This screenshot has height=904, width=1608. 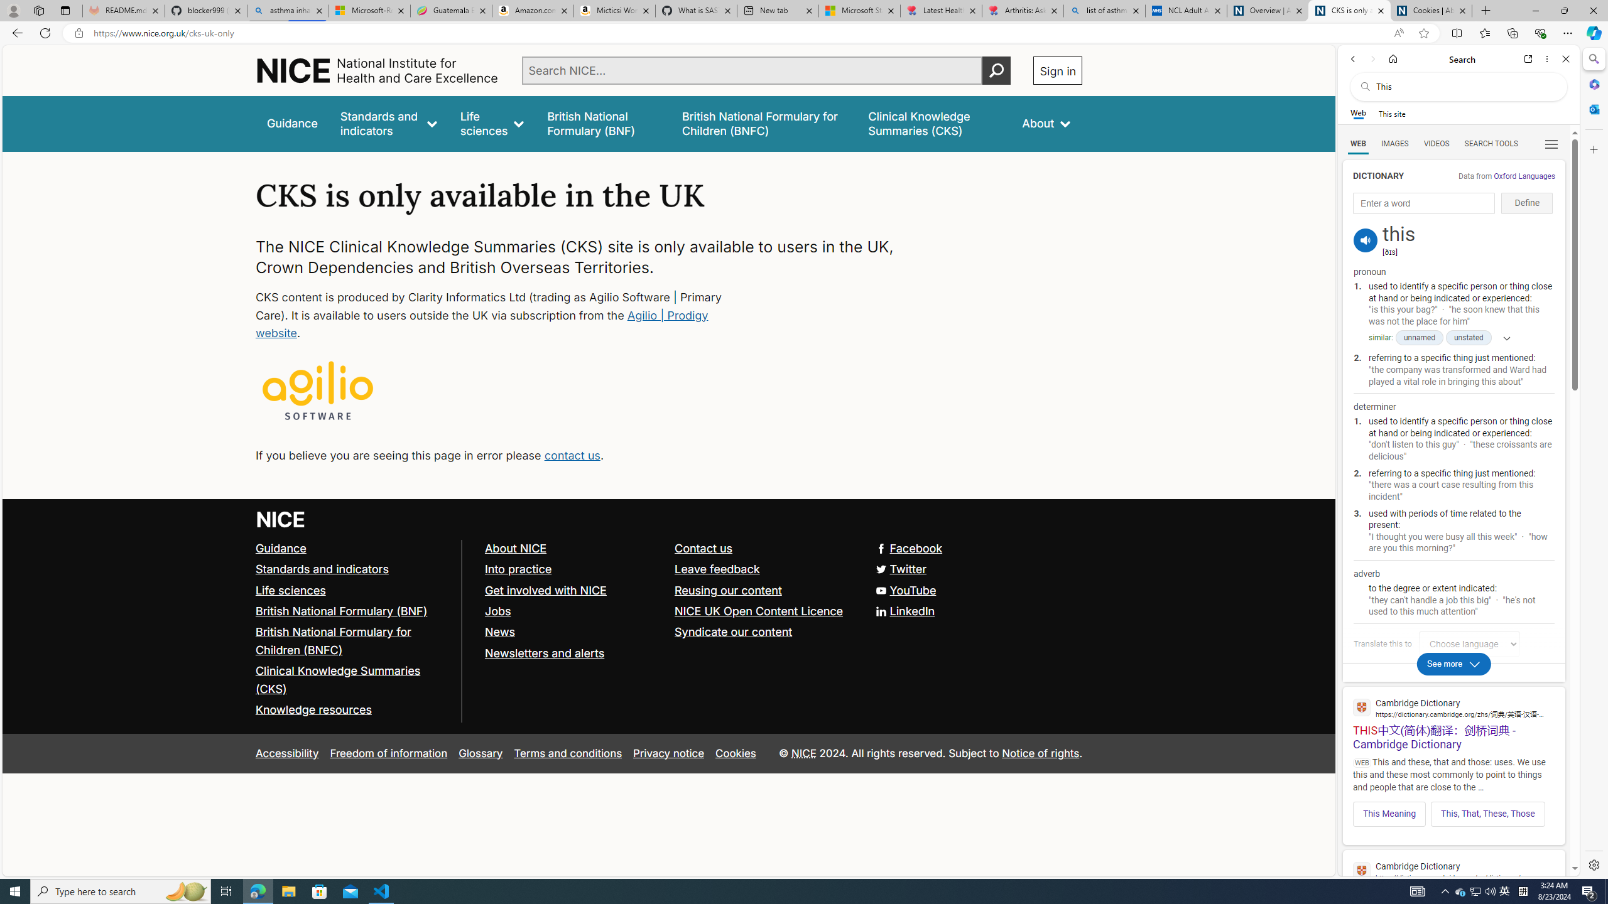 I want to click on false, so click(x=934, y=123).